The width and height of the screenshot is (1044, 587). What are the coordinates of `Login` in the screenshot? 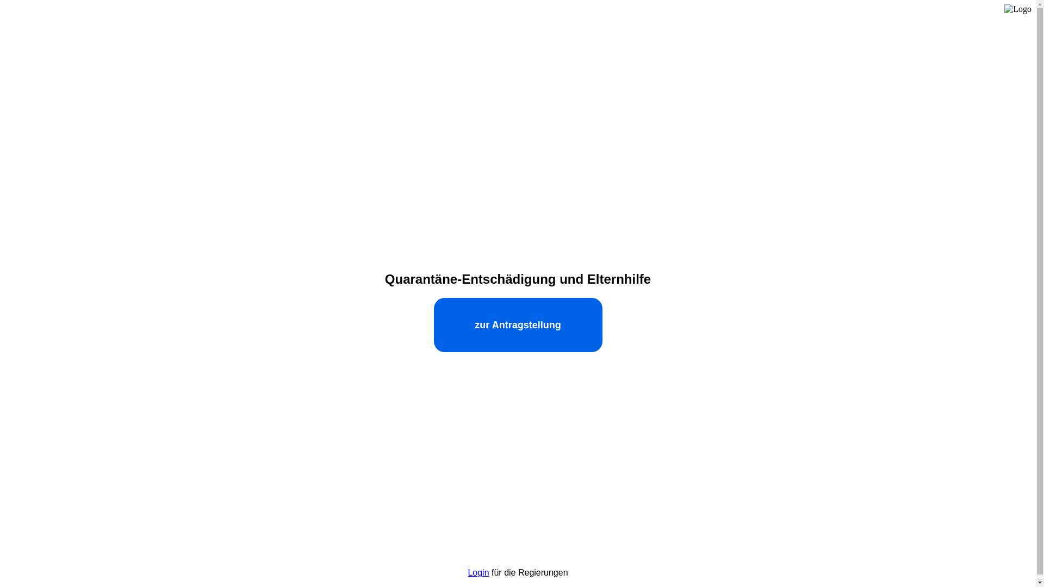 It's located at (478, 573).